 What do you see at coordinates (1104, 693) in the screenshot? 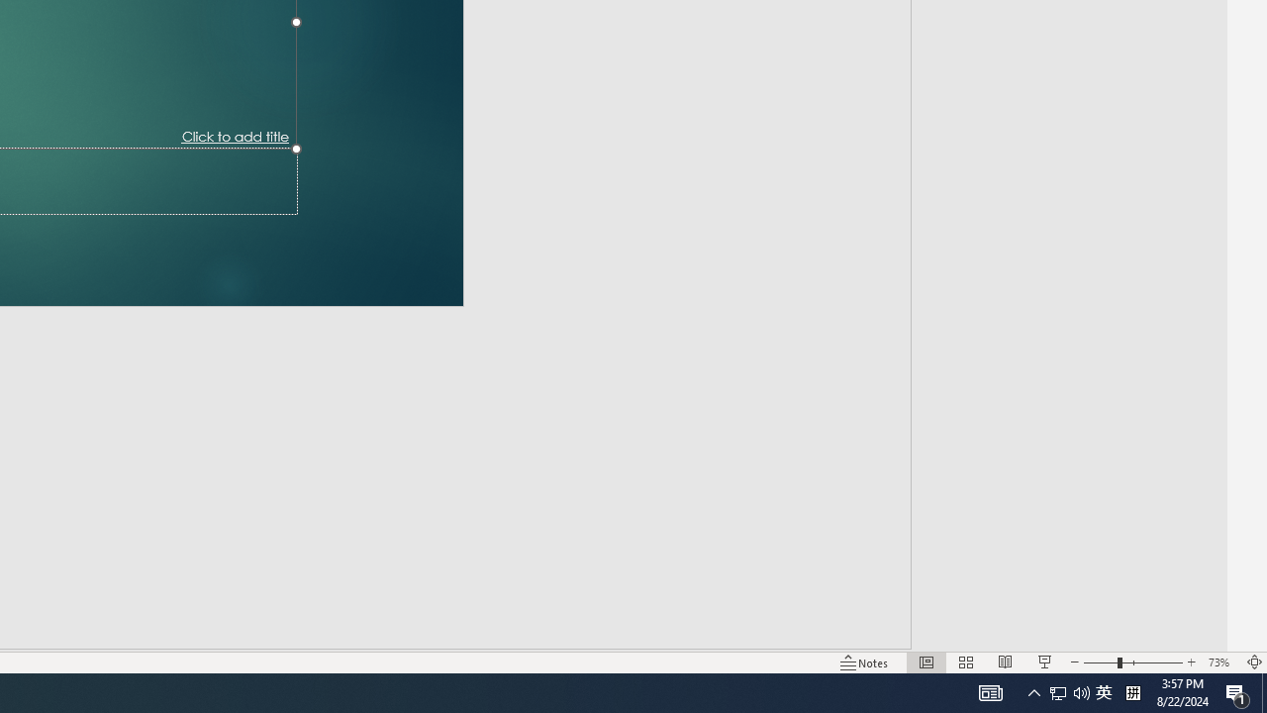
I see `Slide Show` at bounding box center [1104, 693].